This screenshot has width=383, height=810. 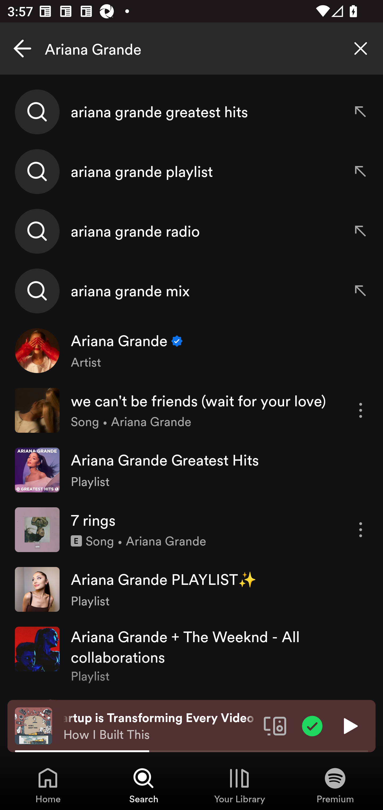 I want to click on Cancel, so click(x=22, y=48).